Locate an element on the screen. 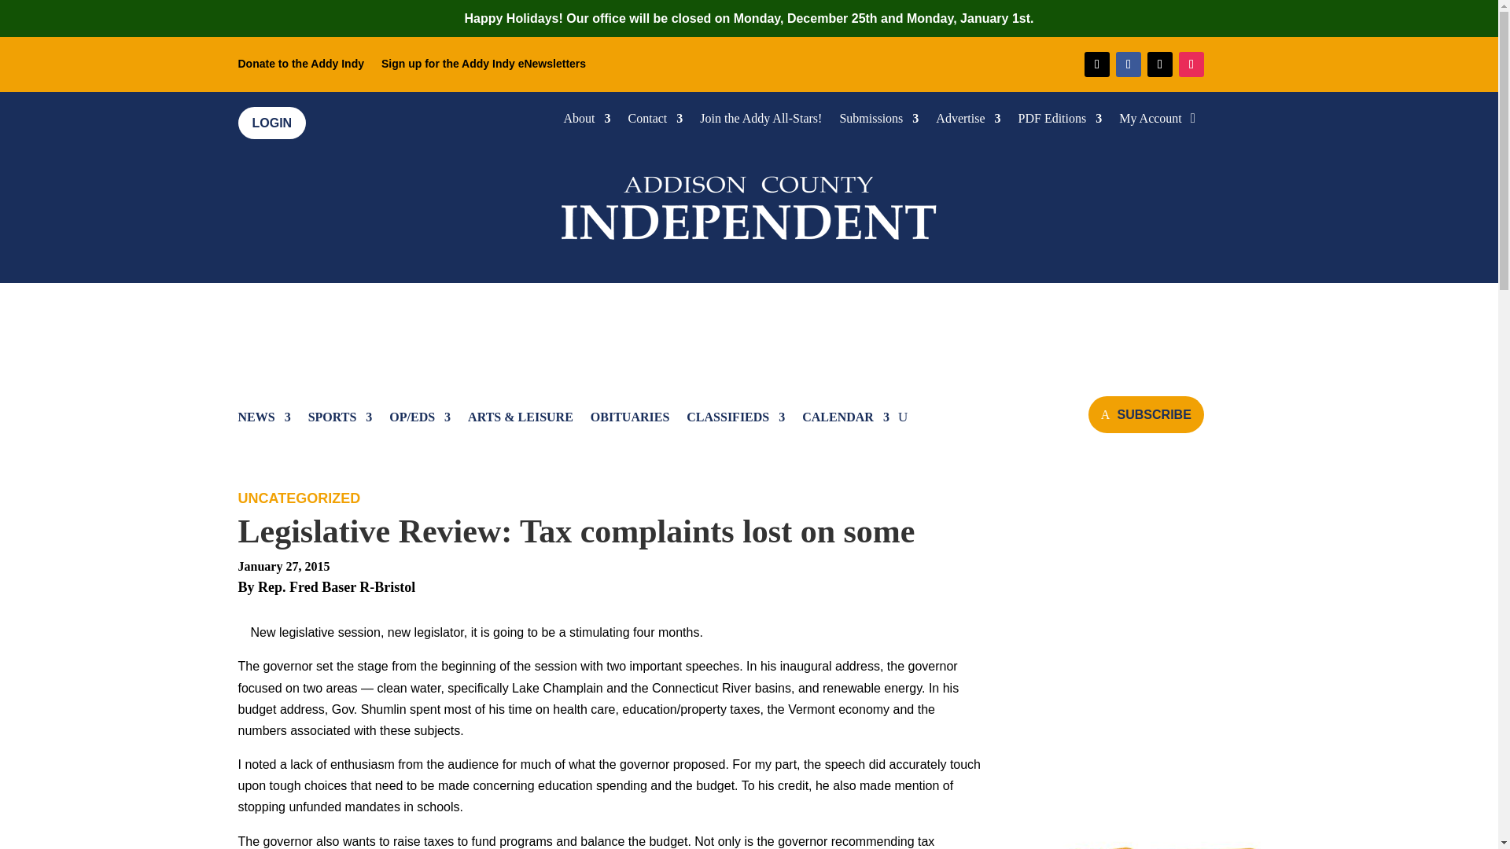 The width and height of the screenshot is (1510, 849). Donate to the Addy Indy is located at coordinates (300, 67).